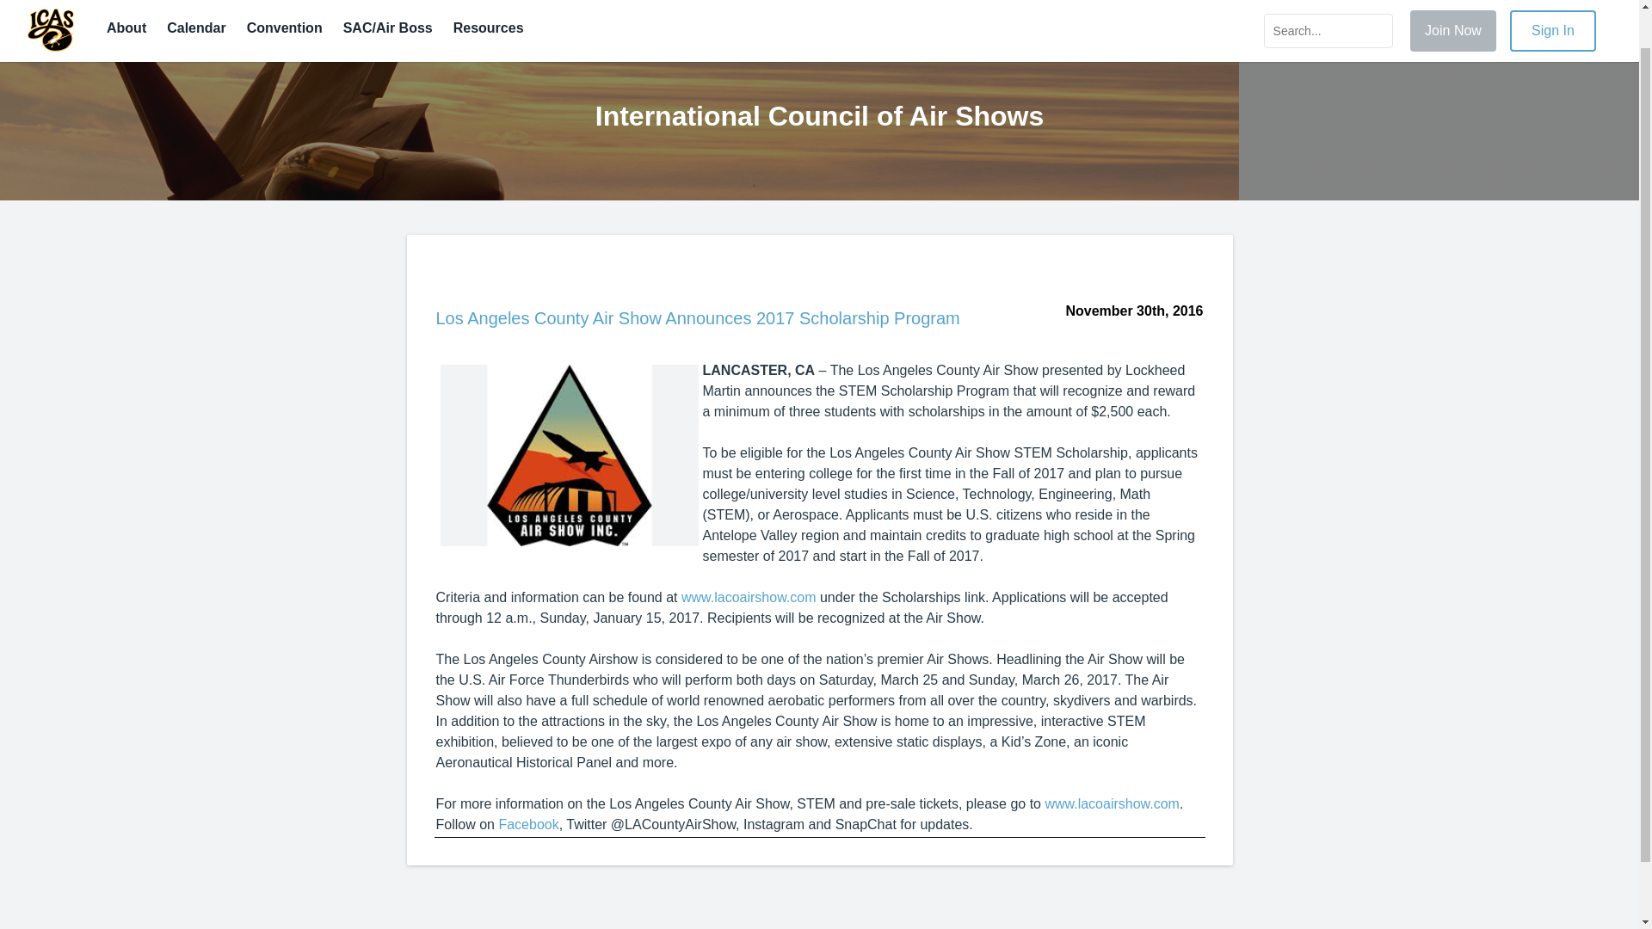 Image resolution: width=1652 pixels, height=929 pixels. What do you see at coordinates (1112, 803) in the screenshot?
I see `www.lacoairshow.com` at bounding box center [1112, 803].